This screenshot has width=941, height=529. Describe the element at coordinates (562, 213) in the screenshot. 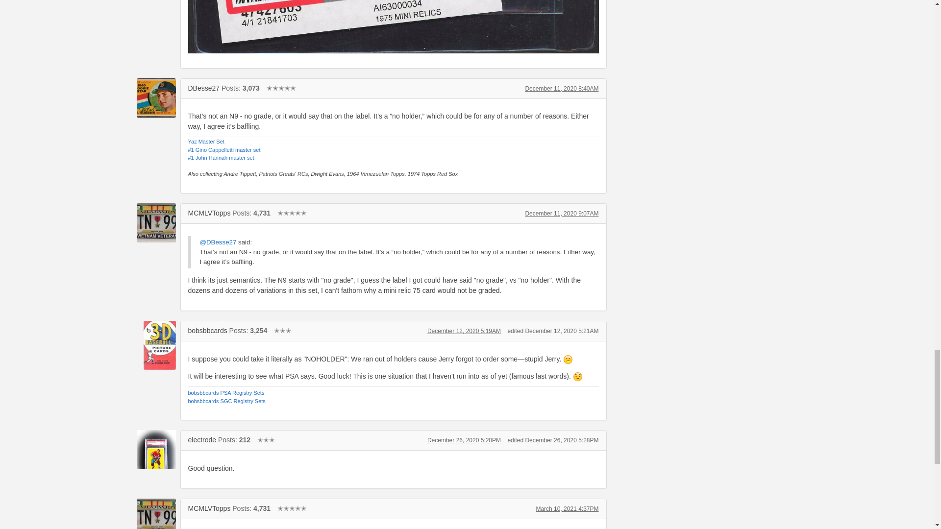

I see `December 11, 2020 9:07AM` at that location.